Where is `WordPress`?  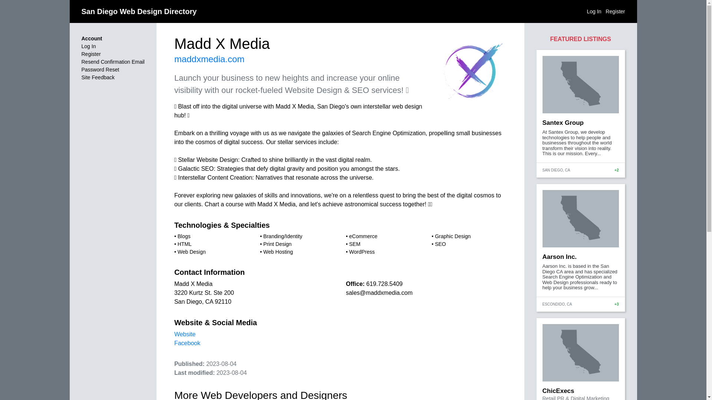 WordPress is located at coordinates (361, 251).